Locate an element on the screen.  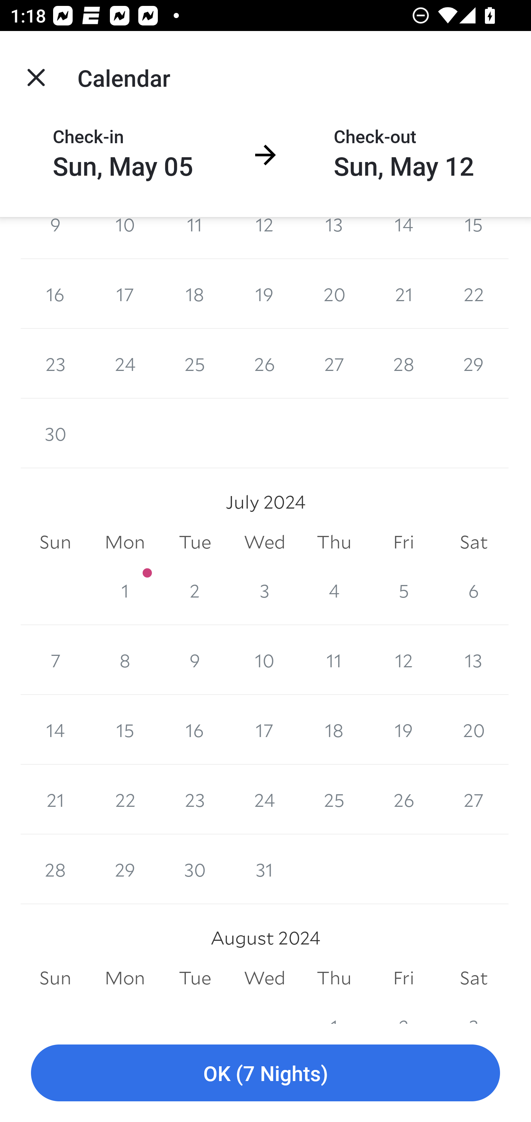
13 13 June 2024 is located at coordinates (334, 238).